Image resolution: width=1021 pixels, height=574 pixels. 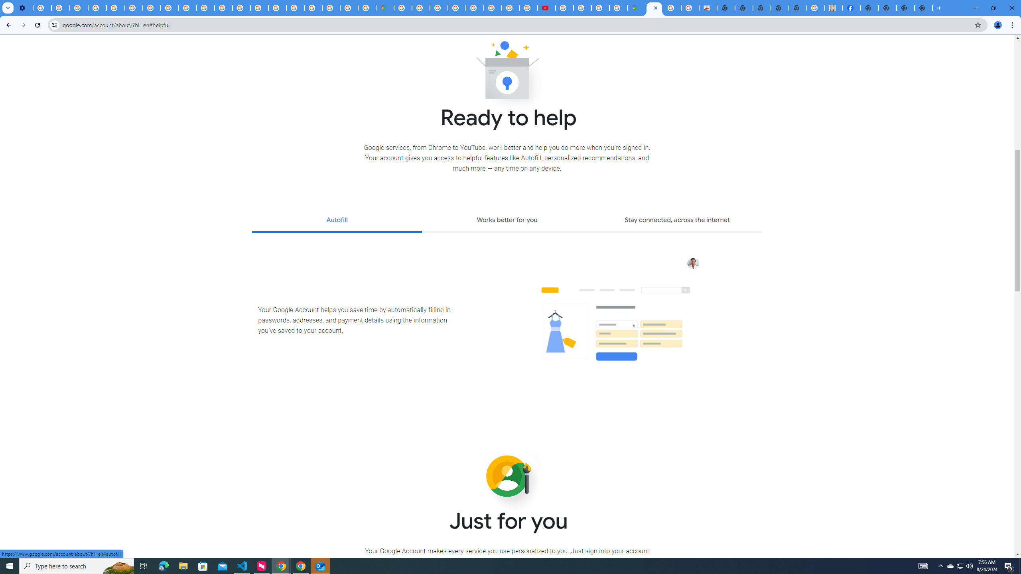 I want to click on Privacy Checkup, so click(x=187, y=8).